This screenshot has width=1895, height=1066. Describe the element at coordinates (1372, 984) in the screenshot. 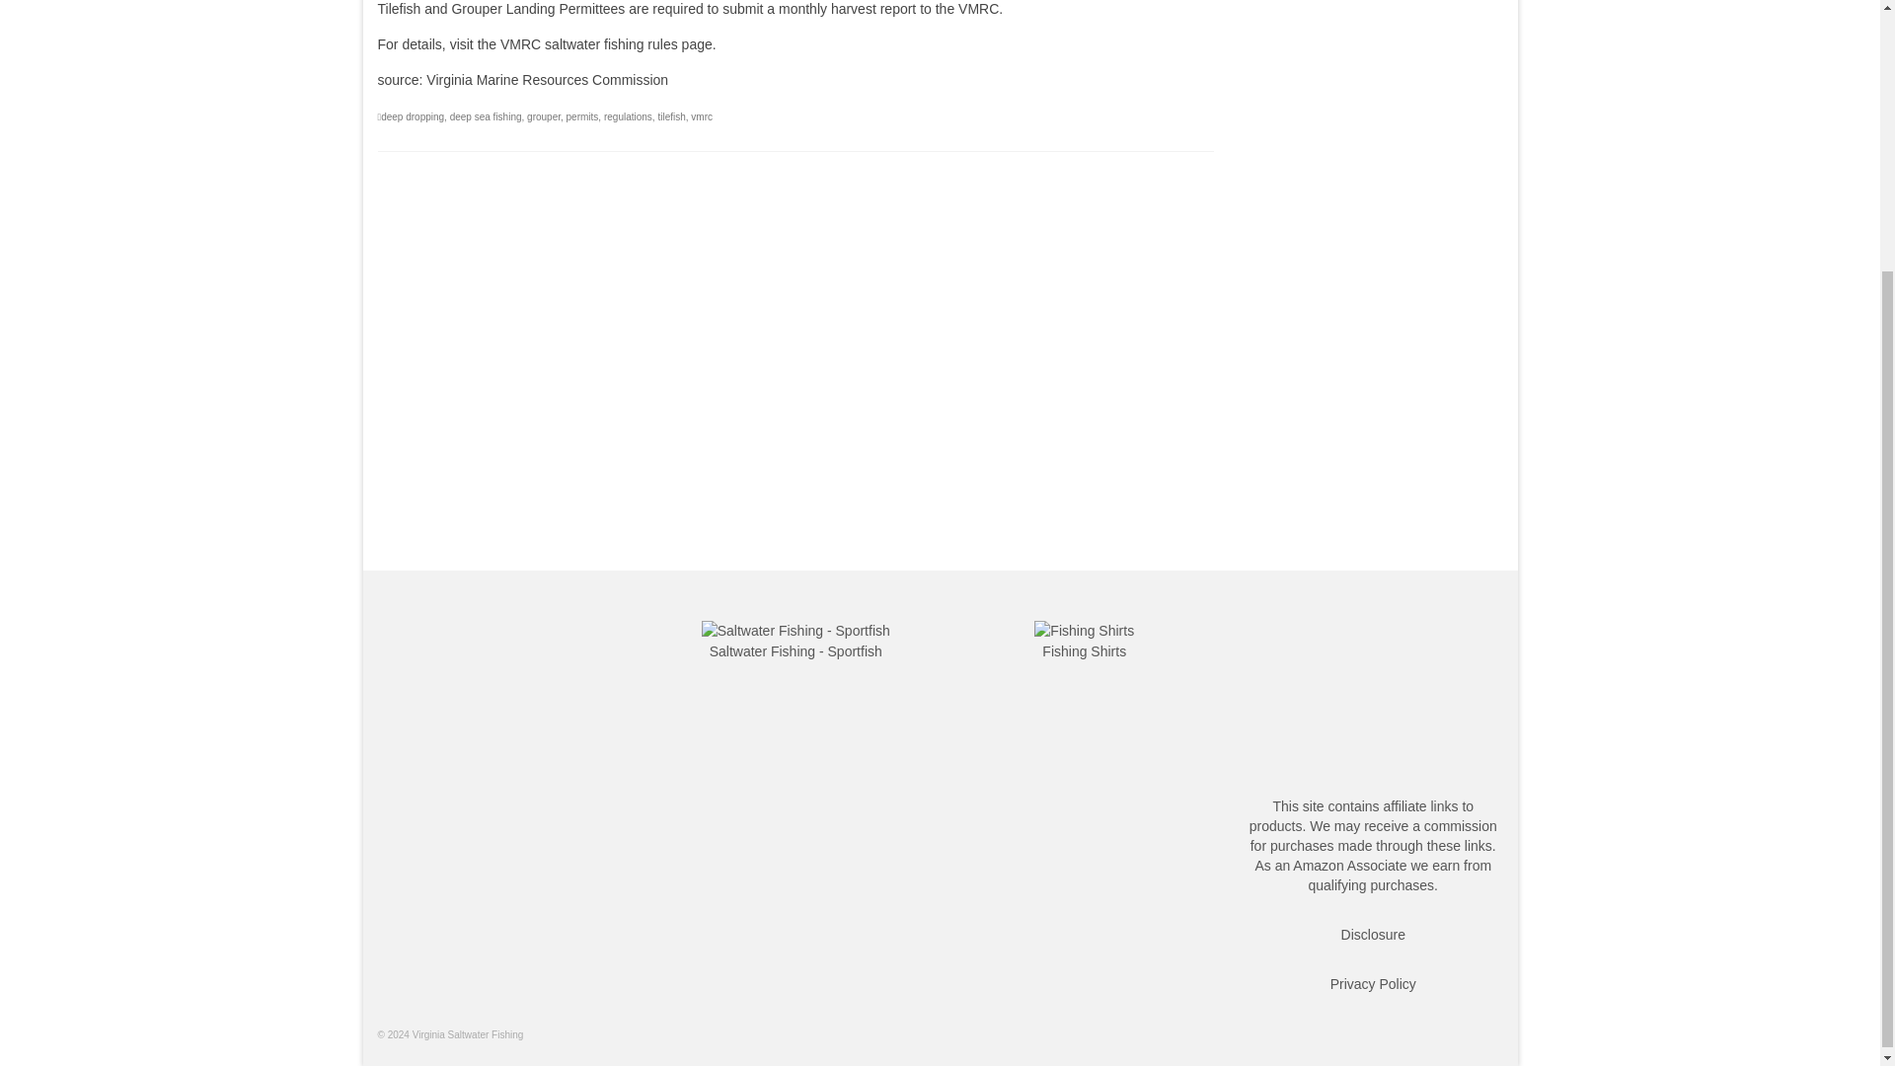

I see `Privacy Policy` at that location.